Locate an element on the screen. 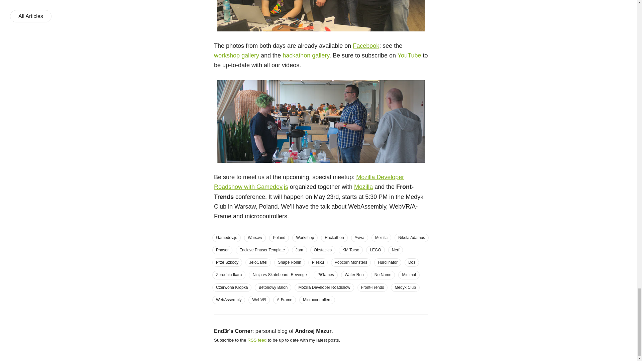  Phaser is located at coordinates (222, 250).